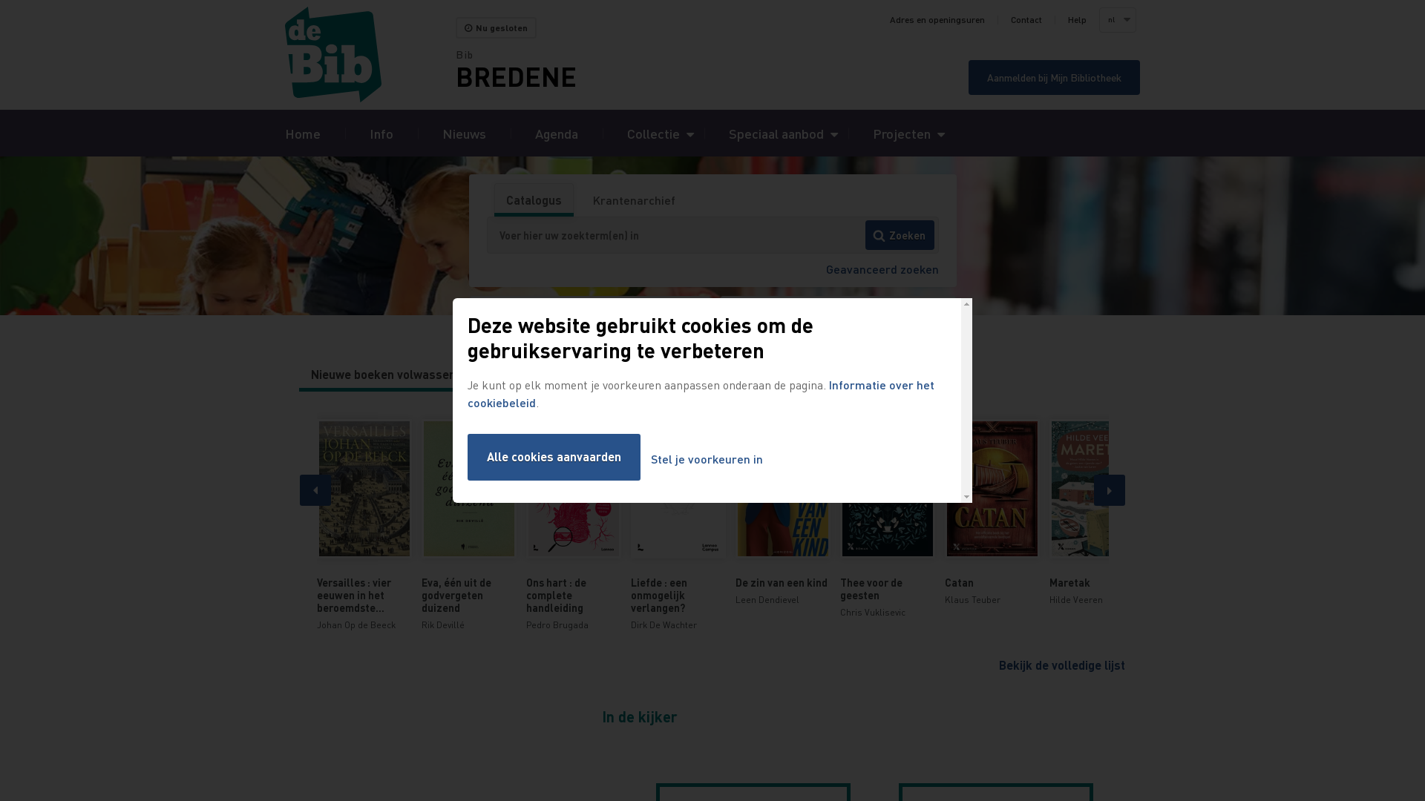 This screenshot has width=1425, height=801. What do you see at coordinates (554, 457) in the screenshot?
I see `Alle cookies aanvaarden` at bounding box center [554, 457].